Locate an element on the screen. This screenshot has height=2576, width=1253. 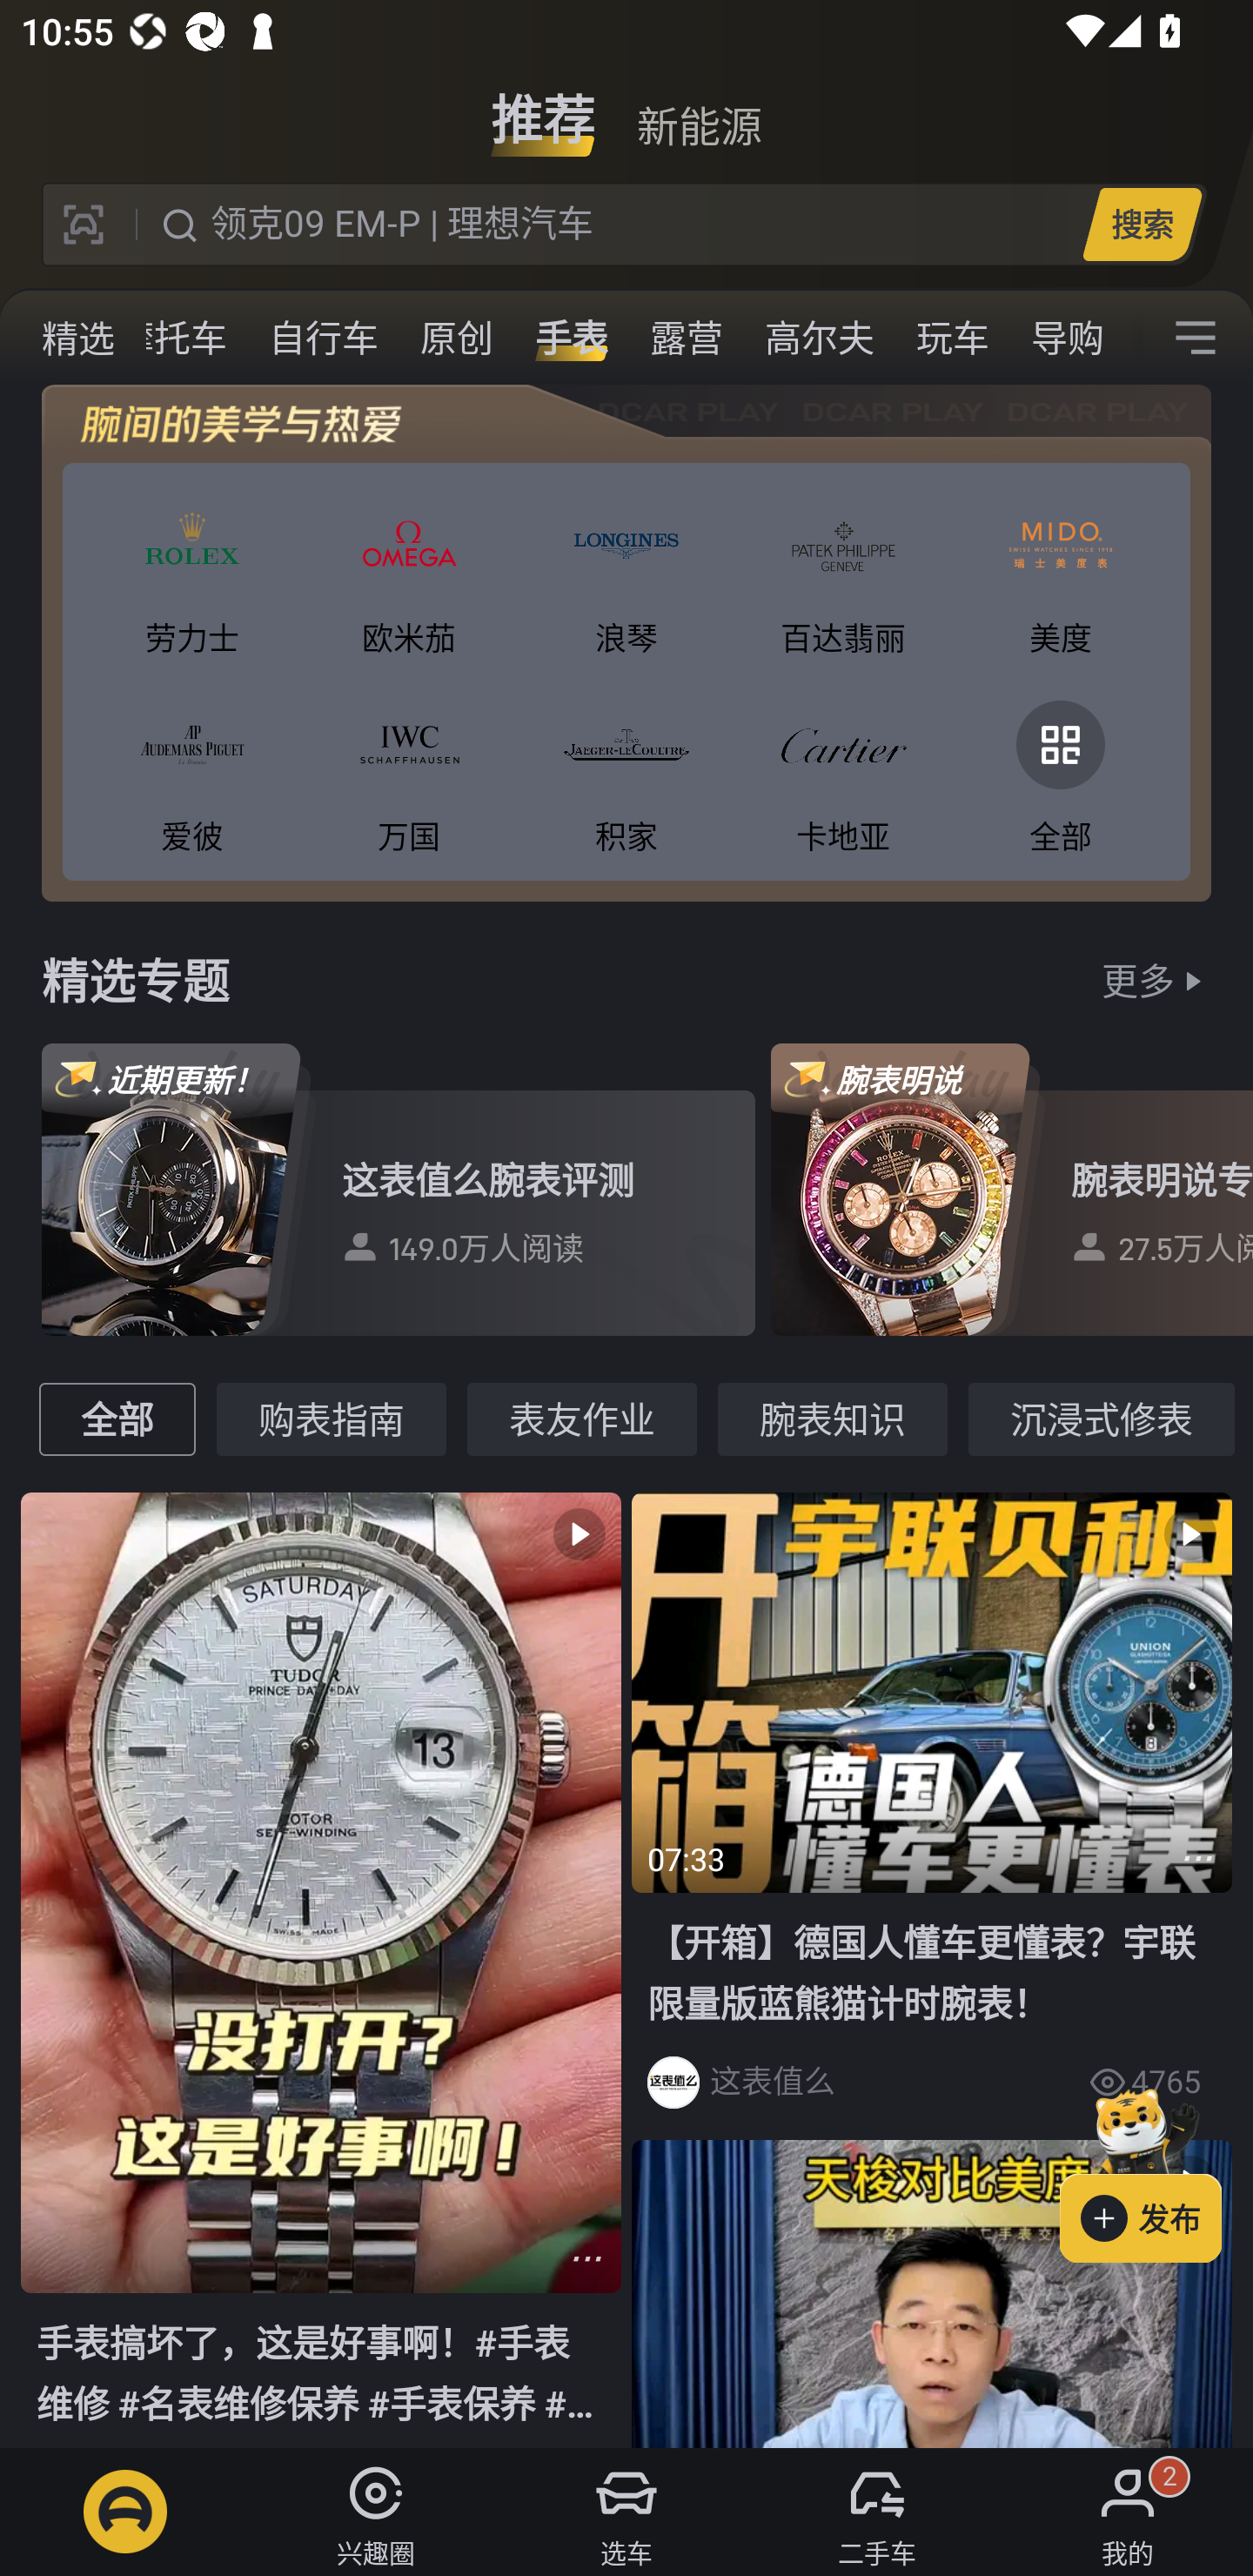
万国 is located at coordinates (409, 771).